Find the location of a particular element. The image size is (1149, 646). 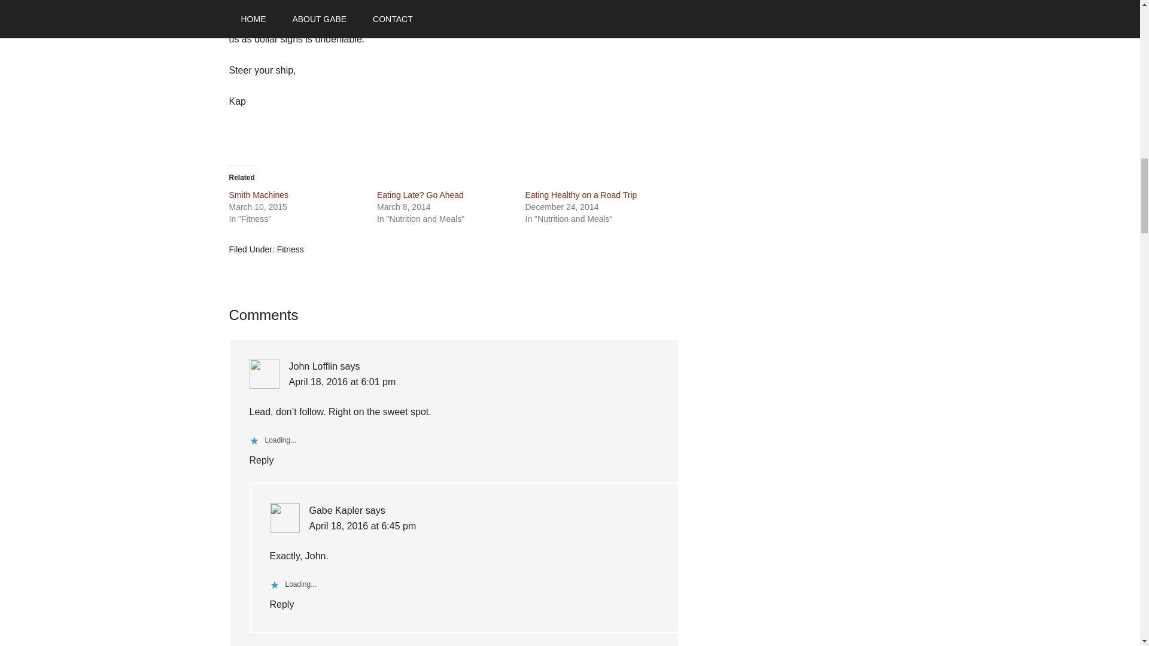

April 18, 2016 at 6:45 pm is located at coordinates (363, 525).